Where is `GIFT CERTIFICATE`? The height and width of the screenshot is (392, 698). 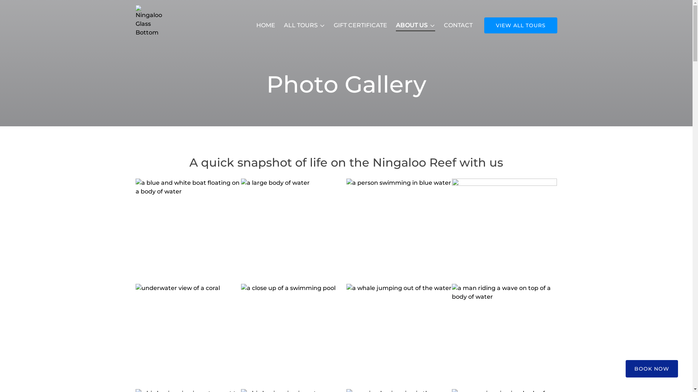 GIFT CERTIFICATE is located at coordinates (361, 25).